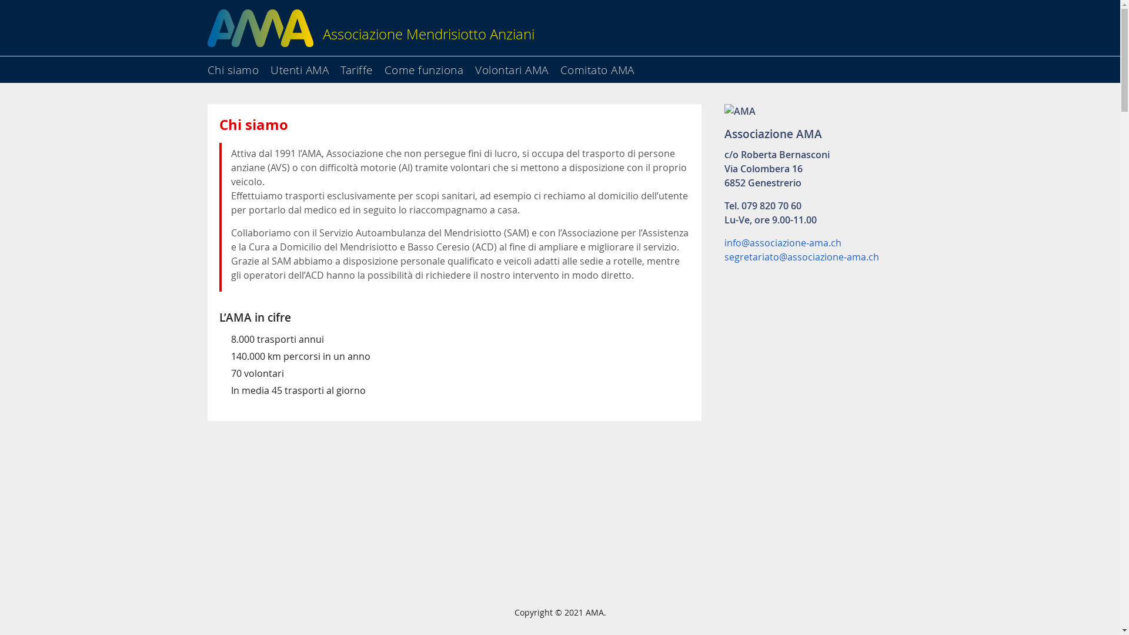  What do you see at coordinates (516, 66) in the screenshot?
I see `Volontari AMA` at bounding box center [516, 66].